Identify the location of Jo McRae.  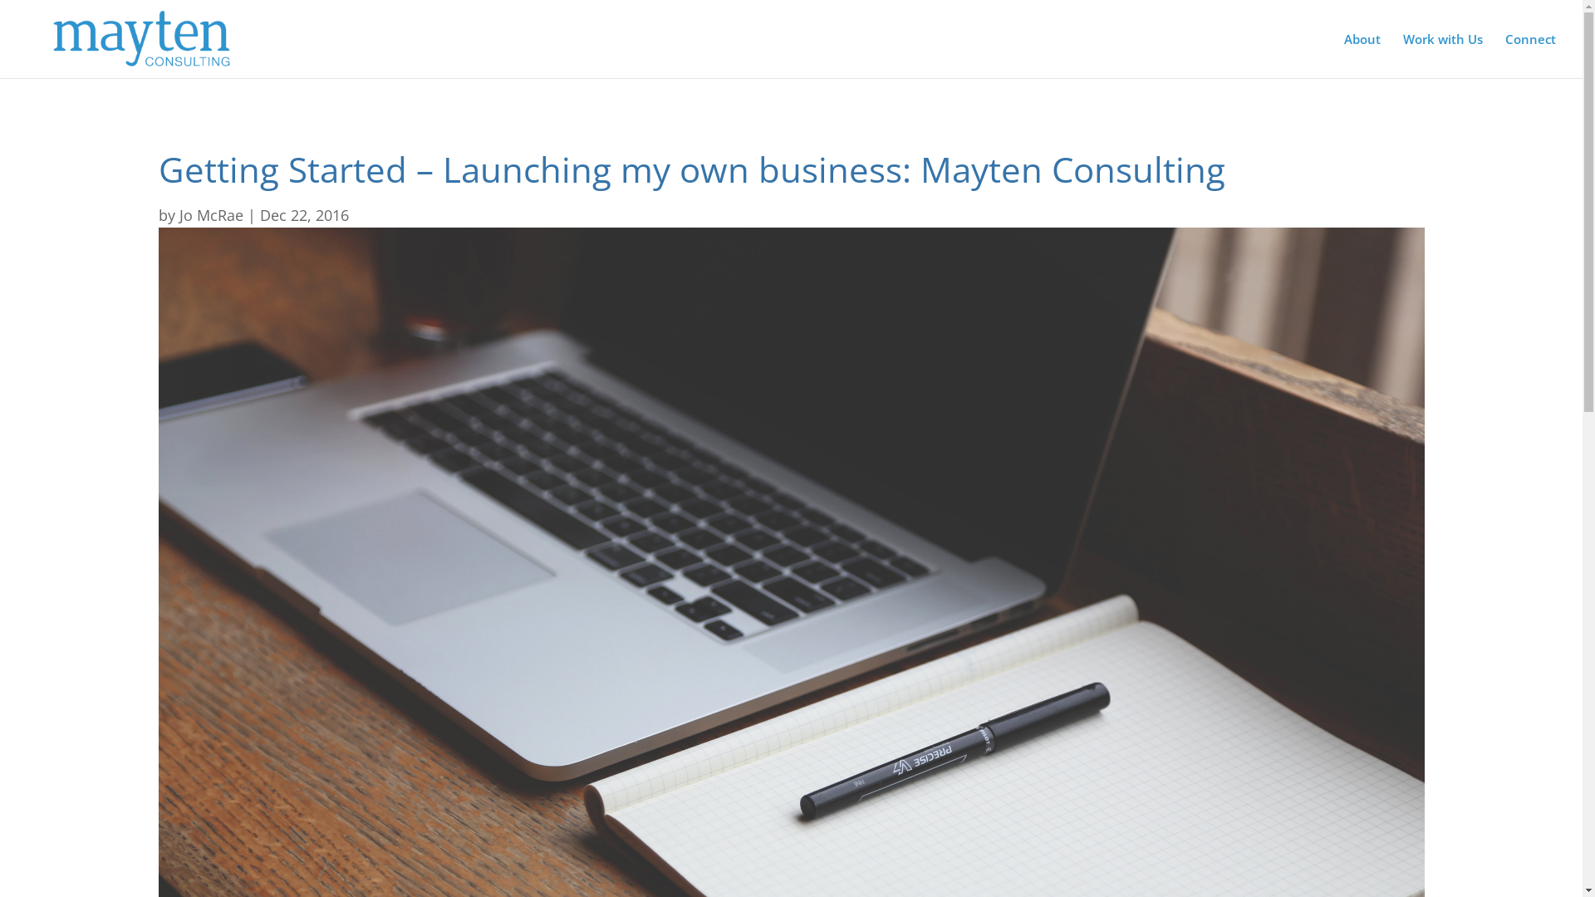
(211, 215).